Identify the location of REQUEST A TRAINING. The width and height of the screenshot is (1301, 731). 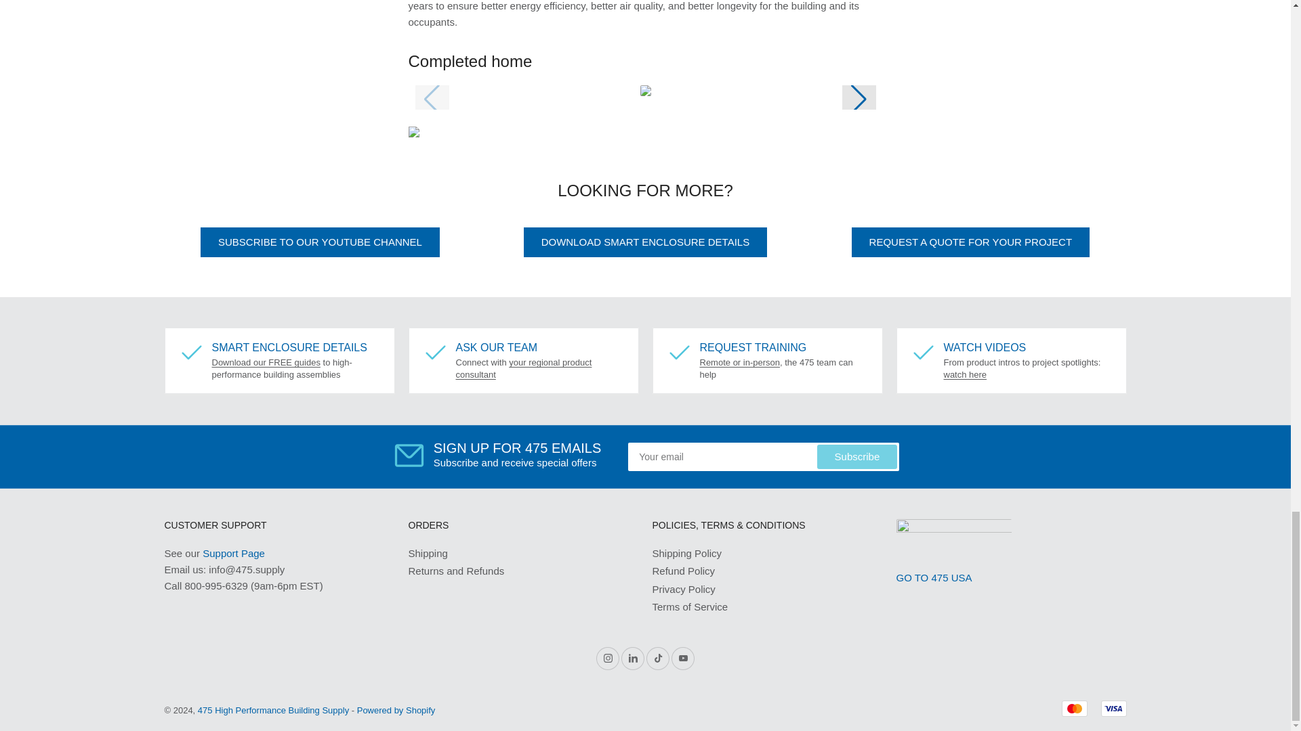
(739, 363).